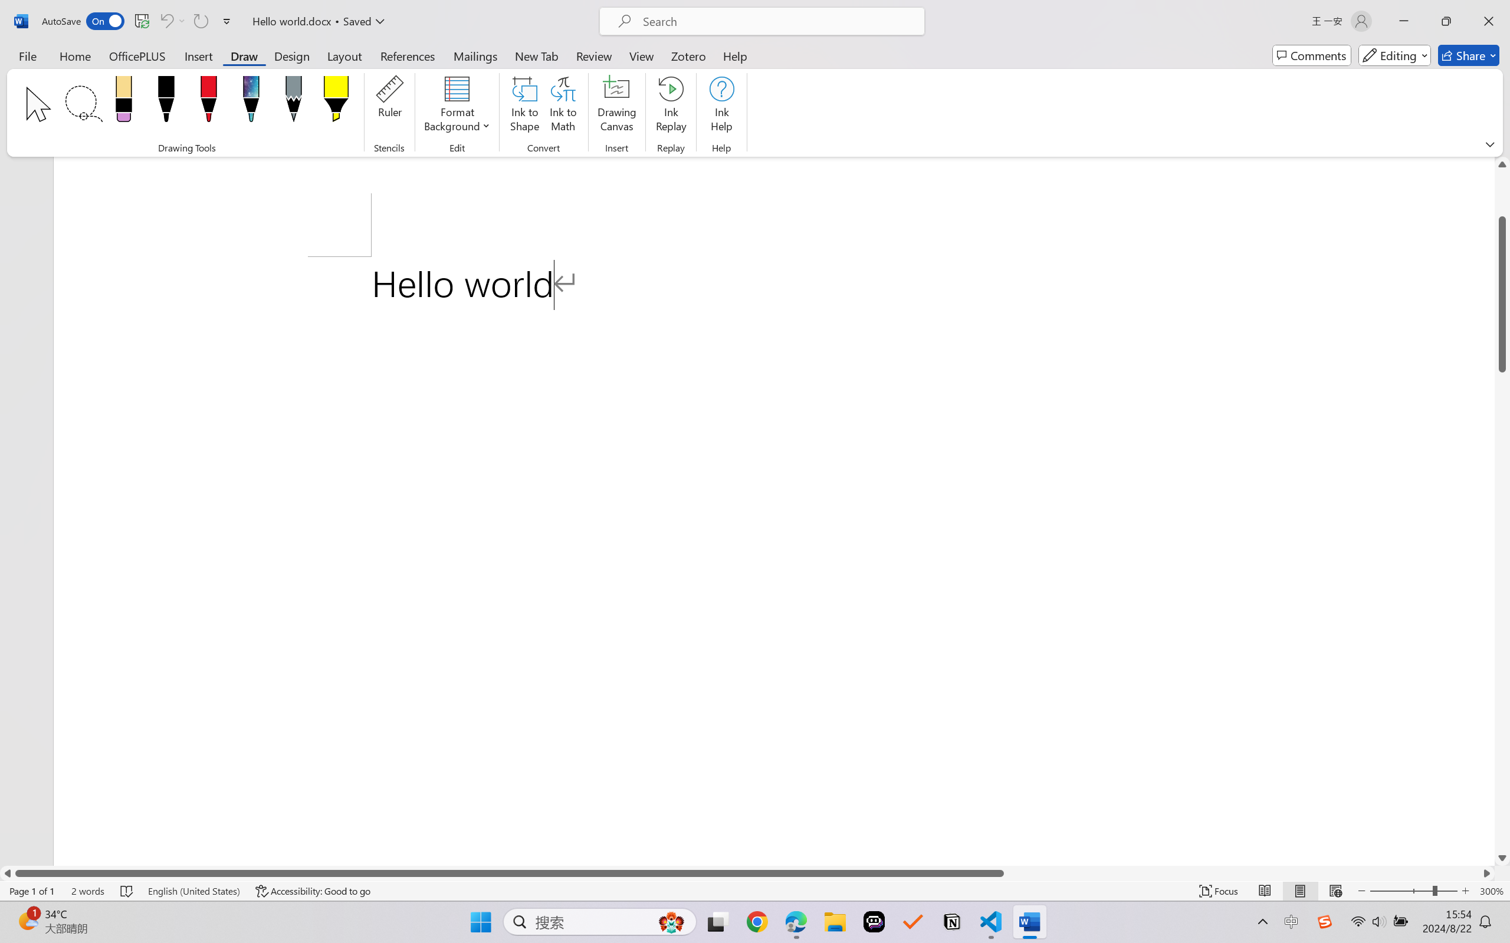 The height and width of the screenshot is (943, 1510). I want to click on Mode, so click(1395, 55).